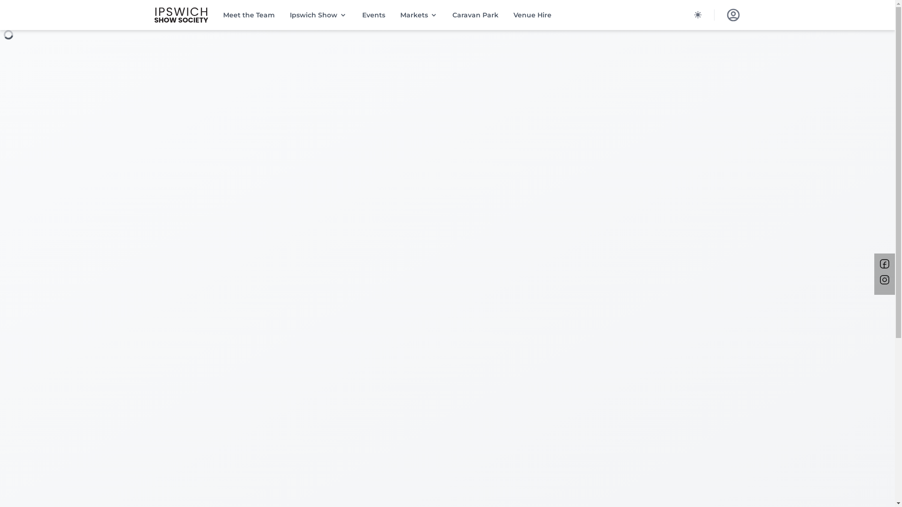 The width and height of the screenshot is (902, 507). Describe the element at coordinates (533, 15) in the screenshot. I see `Venue Hire` at that location.